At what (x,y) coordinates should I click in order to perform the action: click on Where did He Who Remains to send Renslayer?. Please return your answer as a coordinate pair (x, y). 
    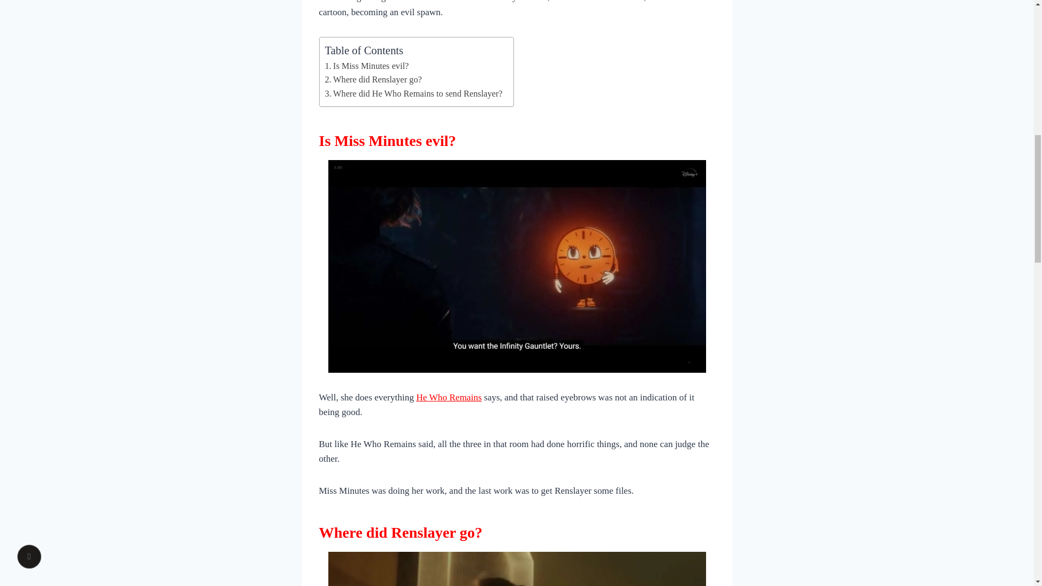
    Looking at the image, I should click on (413, 93).